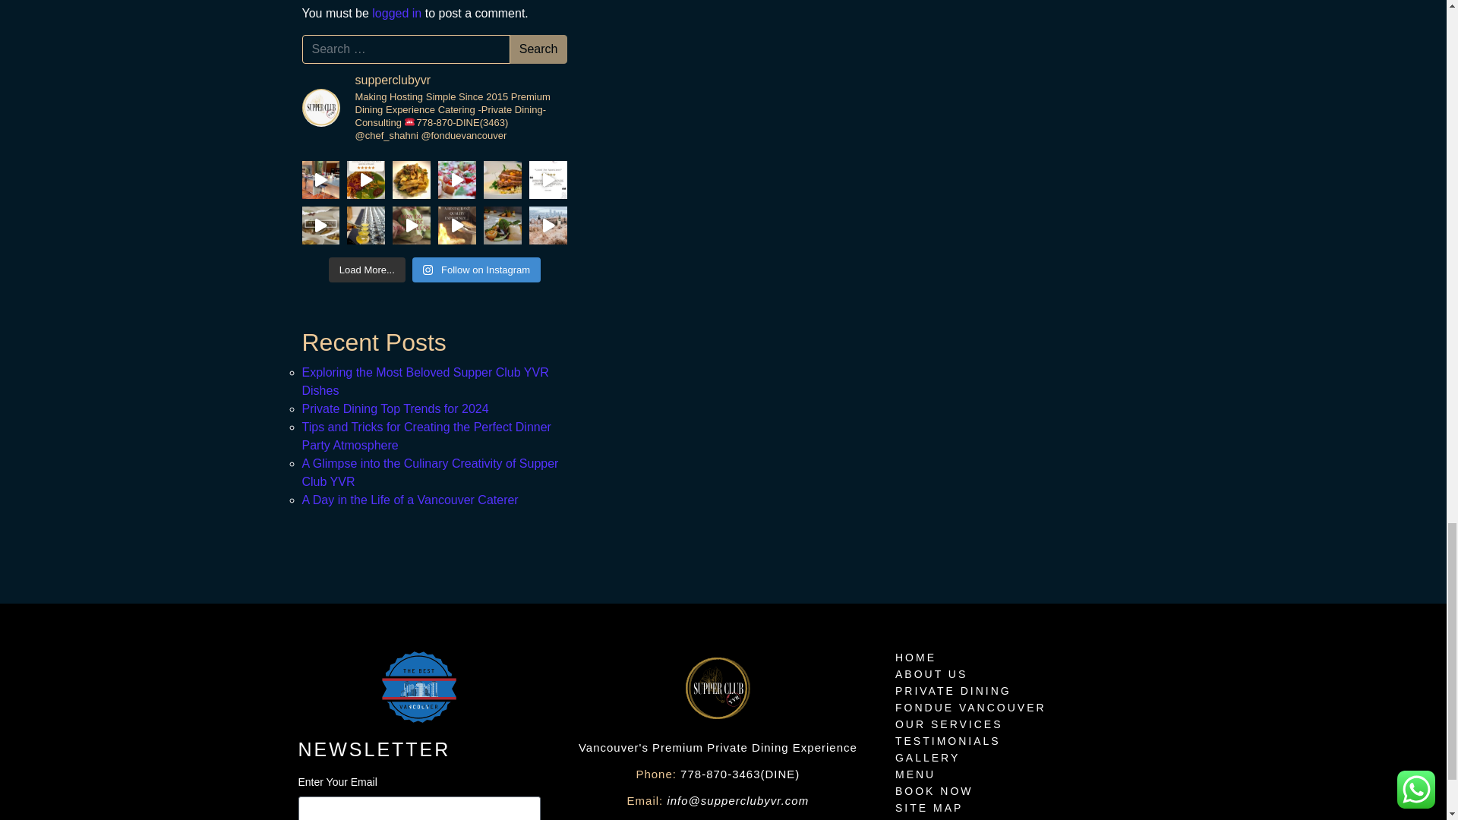 The image size is (1458, 820). I want to click on Vancouver, so click(419, 686).